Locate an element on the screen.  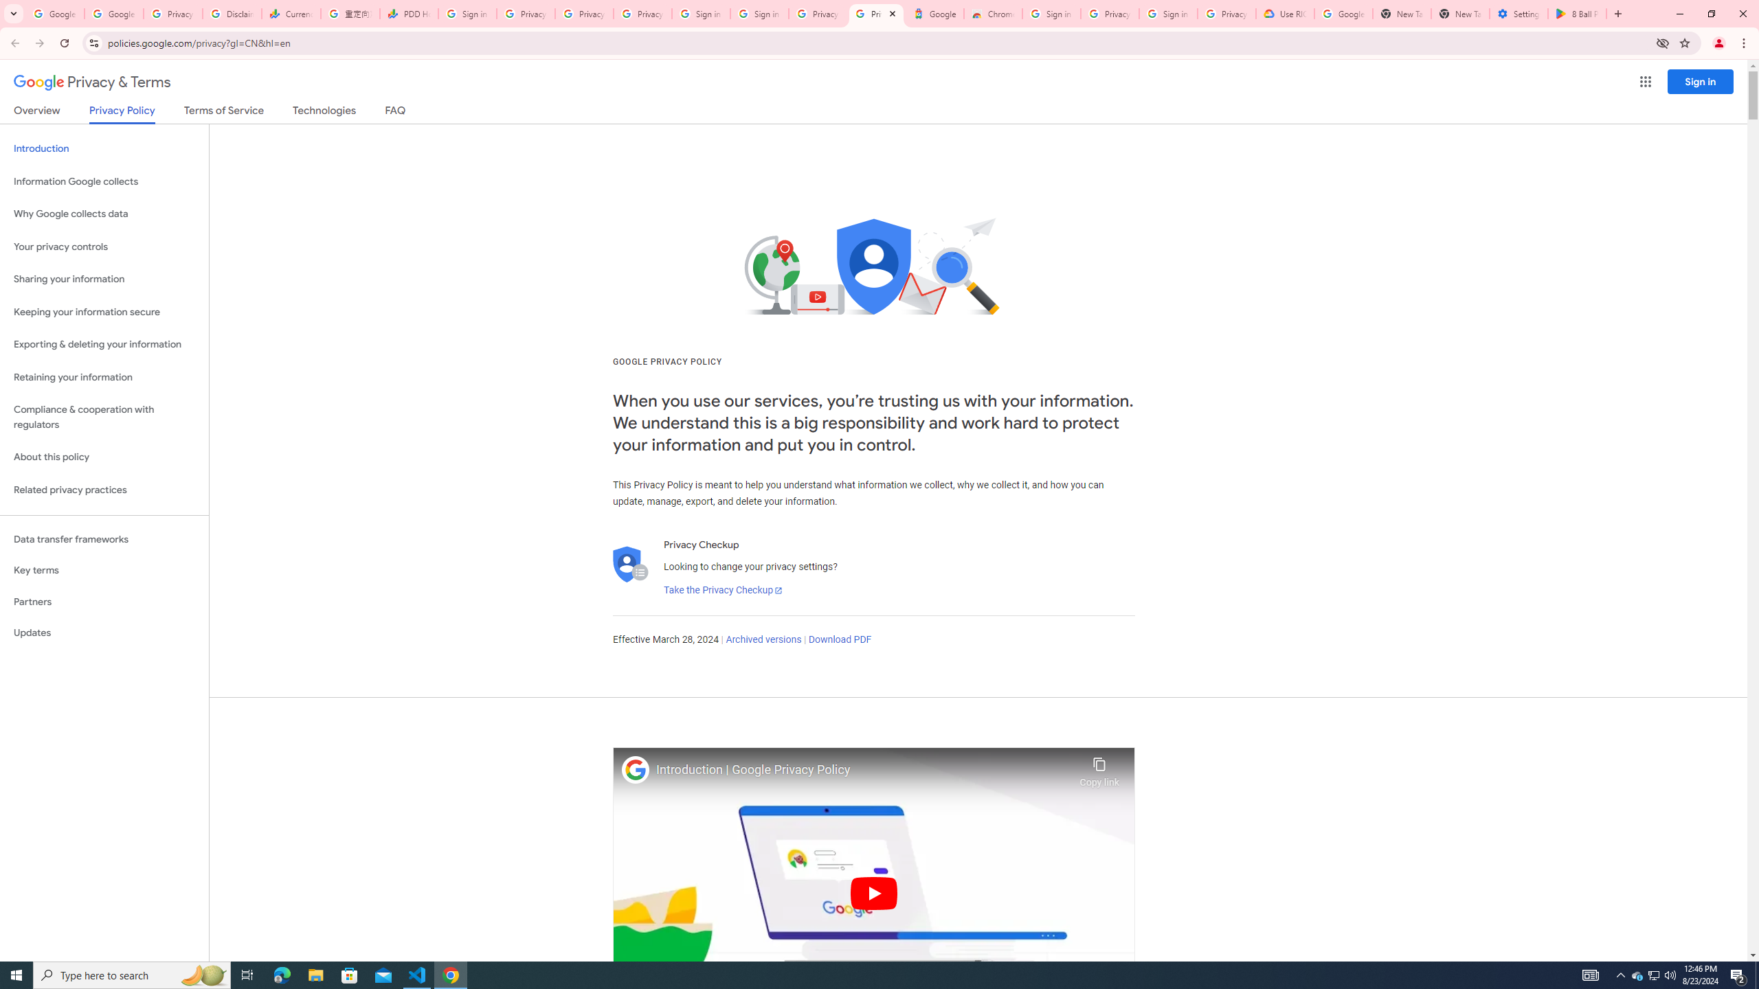
Sign in - Google Accounts is located at coordinates (702, 14).